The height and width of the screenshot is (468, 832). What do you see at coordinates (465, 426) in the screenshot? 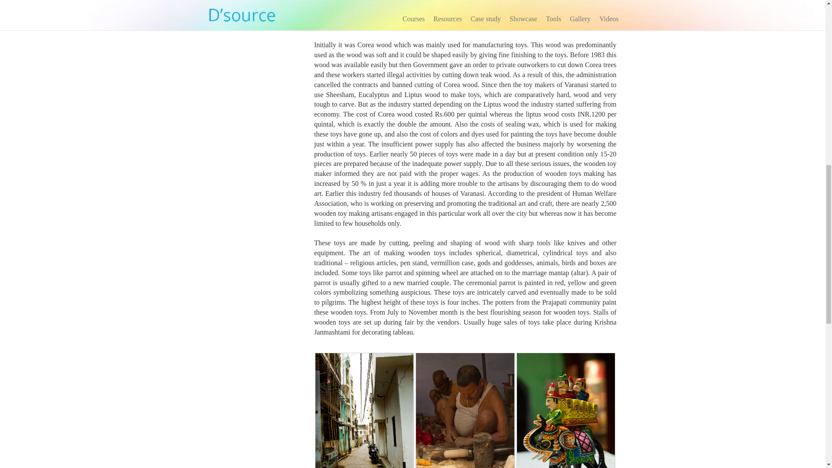
I see `The working arena of craftsman.` at bounding box center [465, 426].